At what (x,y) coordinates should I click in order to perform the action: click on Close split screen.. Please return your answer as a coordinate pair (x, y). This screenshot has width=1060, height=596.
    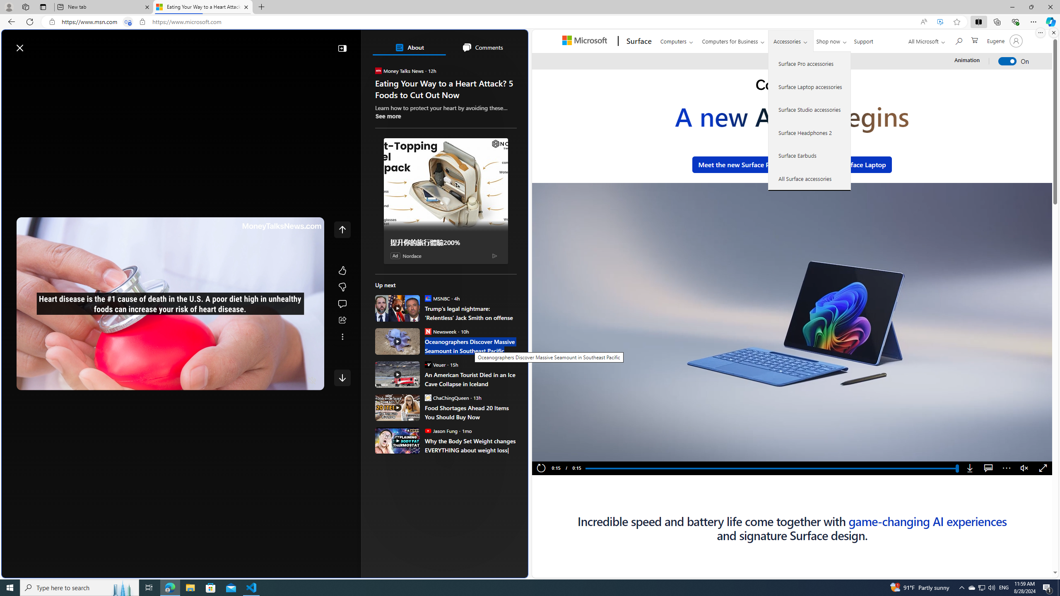
    Looking at the image, I should click on (1053, 33).